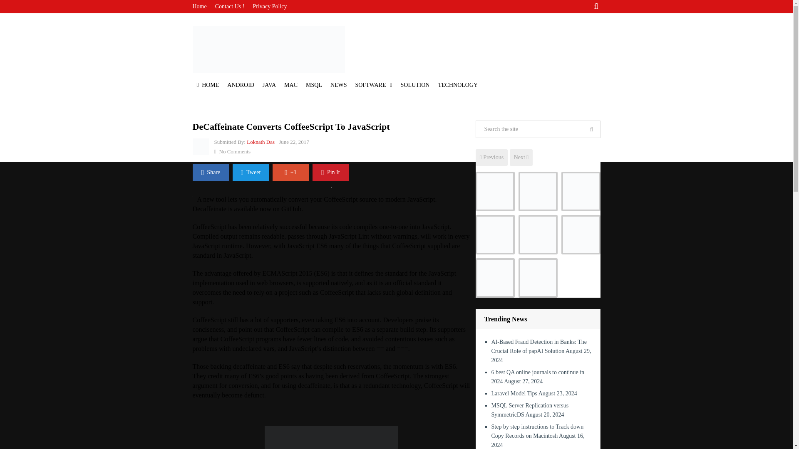 This screenshot has height=449, width=799. What do you see at coordinates (538, 377) in the screenshot?
I see `6 best QA online journals to continue in 2024` at bounding box center [538, 377].